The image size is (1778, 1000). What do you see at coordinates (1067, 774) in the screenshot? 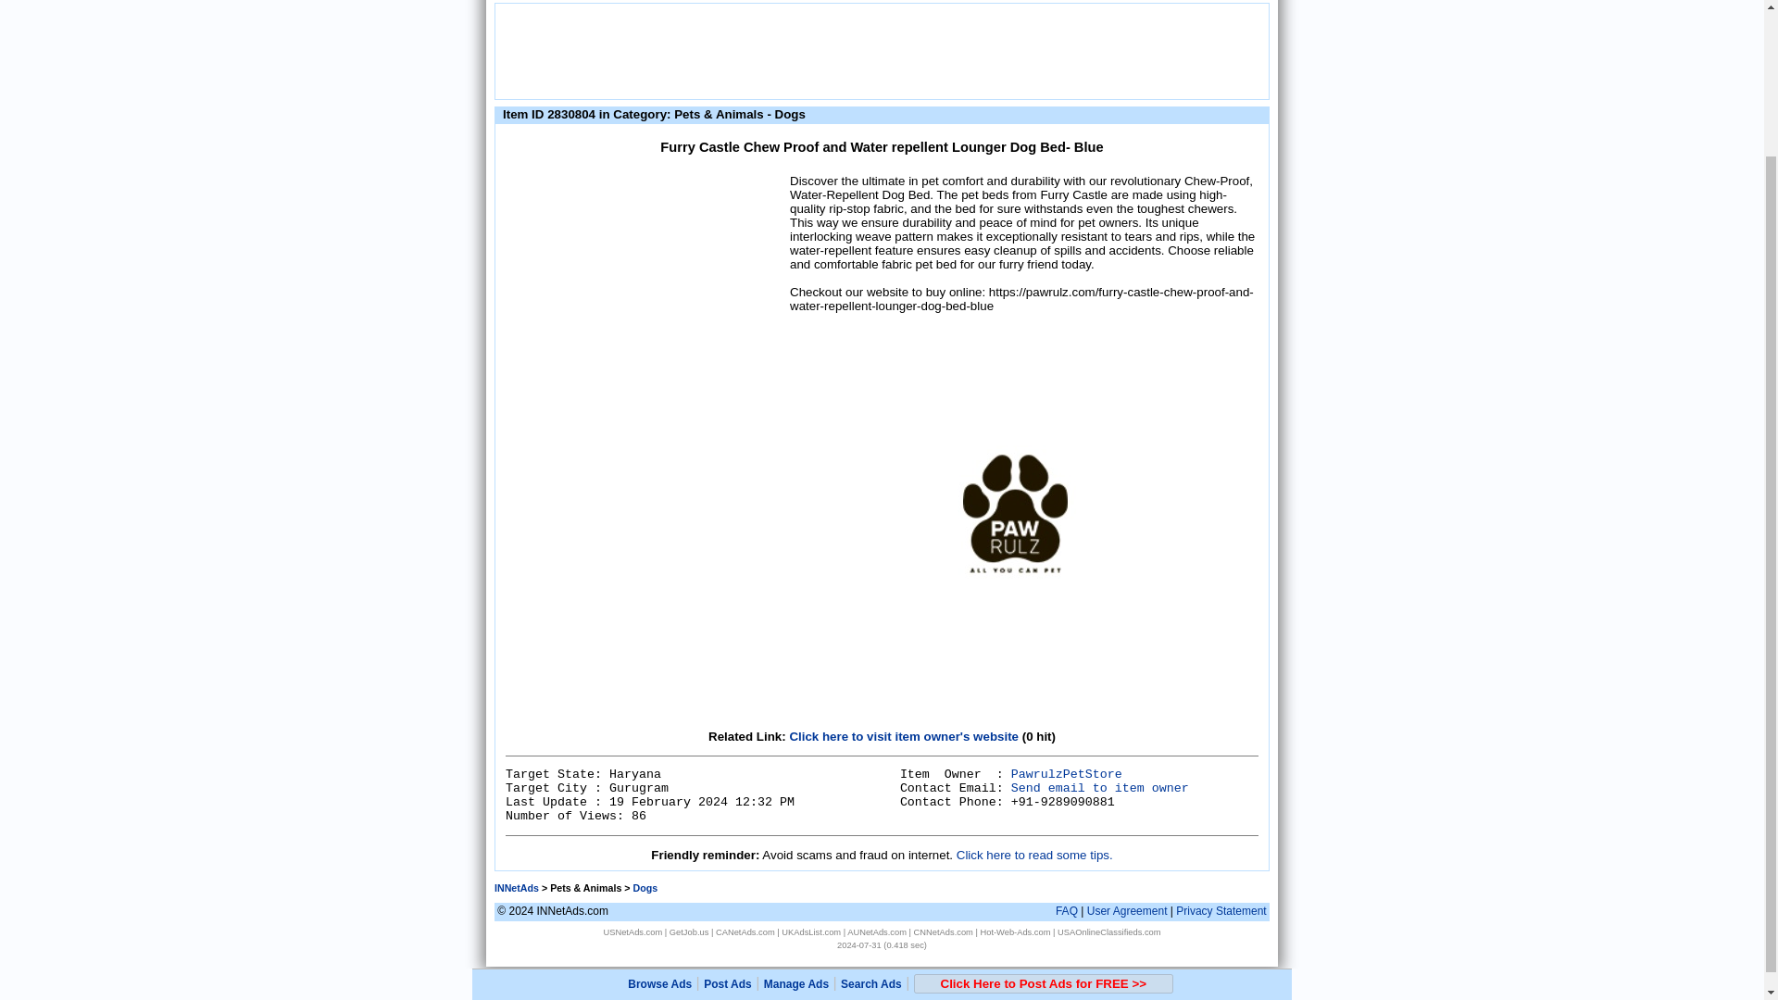
I see `Browse all items posted by this owner` at bounding box center [1067, 774].